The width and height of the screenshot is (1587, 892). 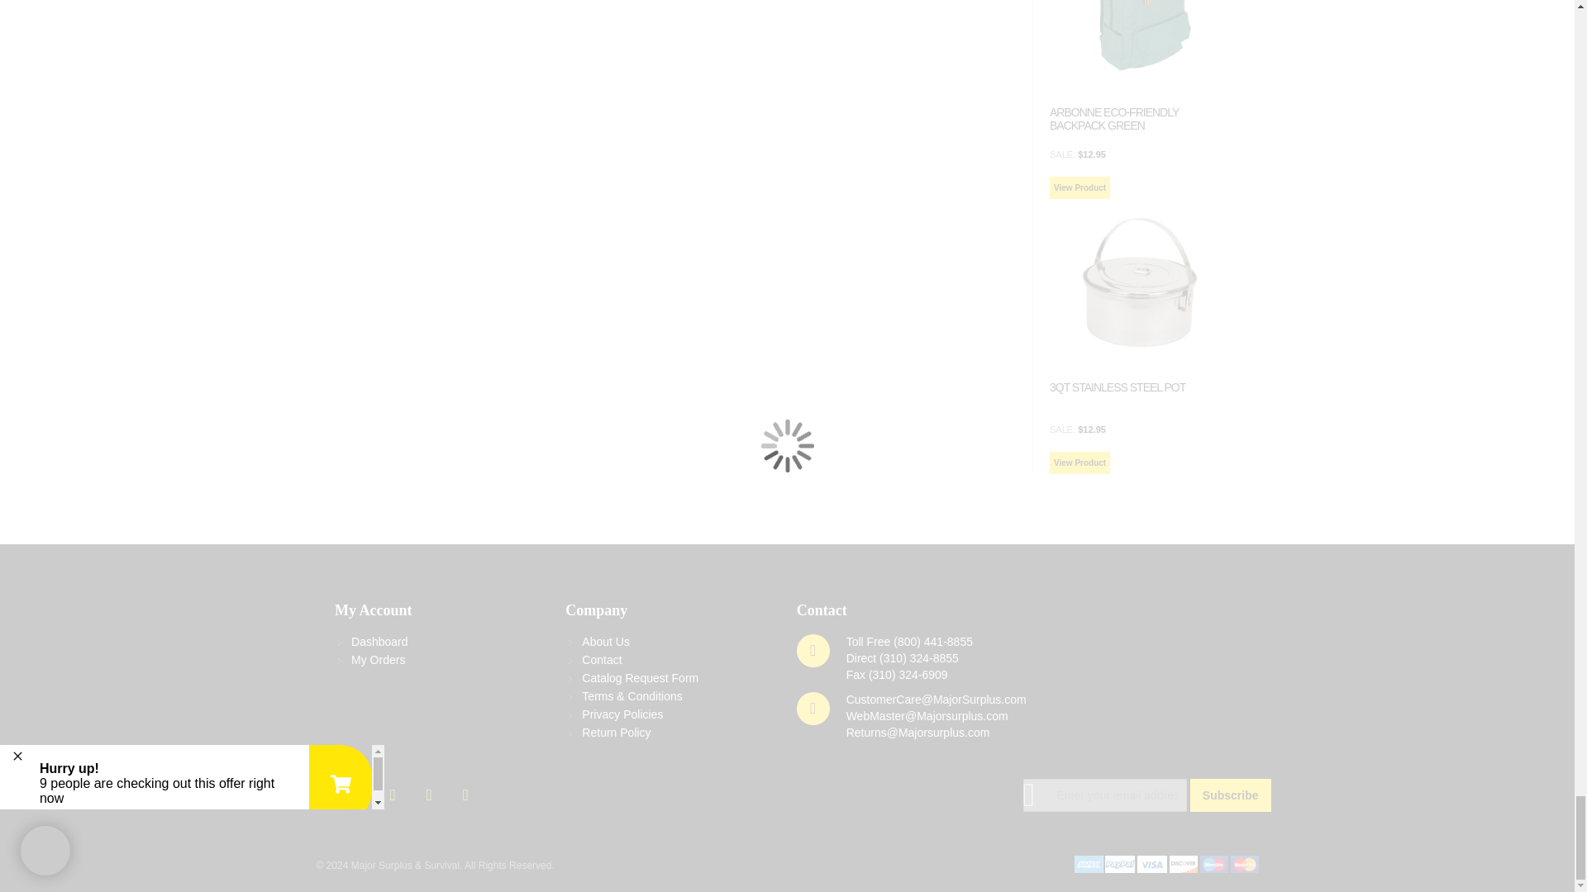 I want to click on Instagram, so click(x=431, y=791).